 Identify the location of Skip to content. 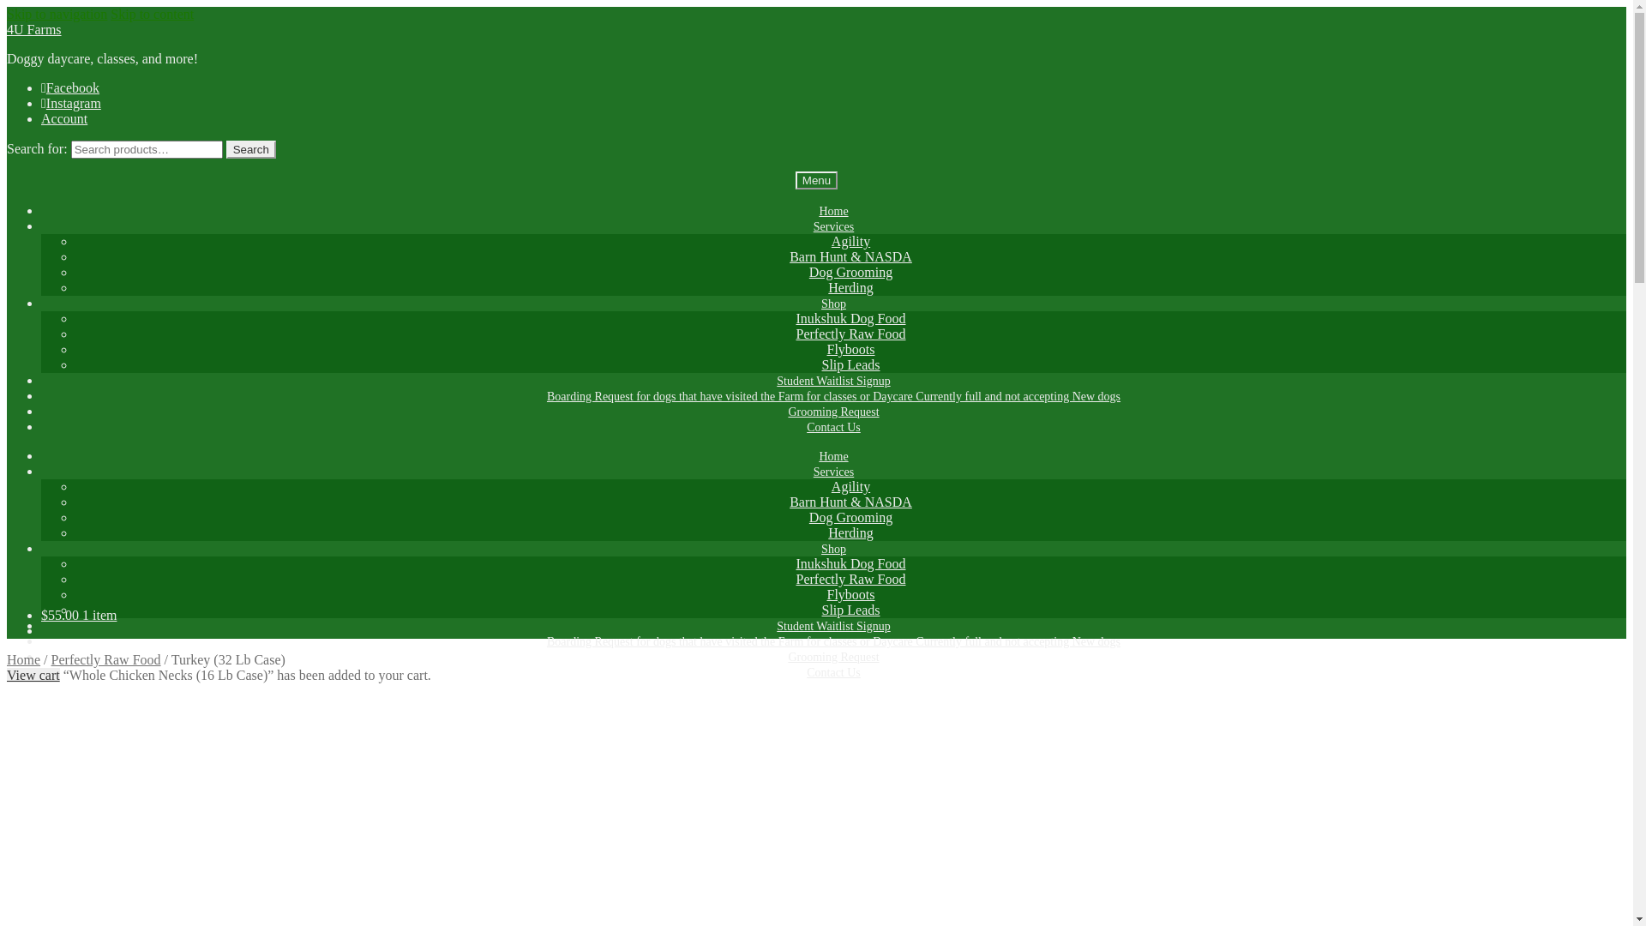
(153, 14).